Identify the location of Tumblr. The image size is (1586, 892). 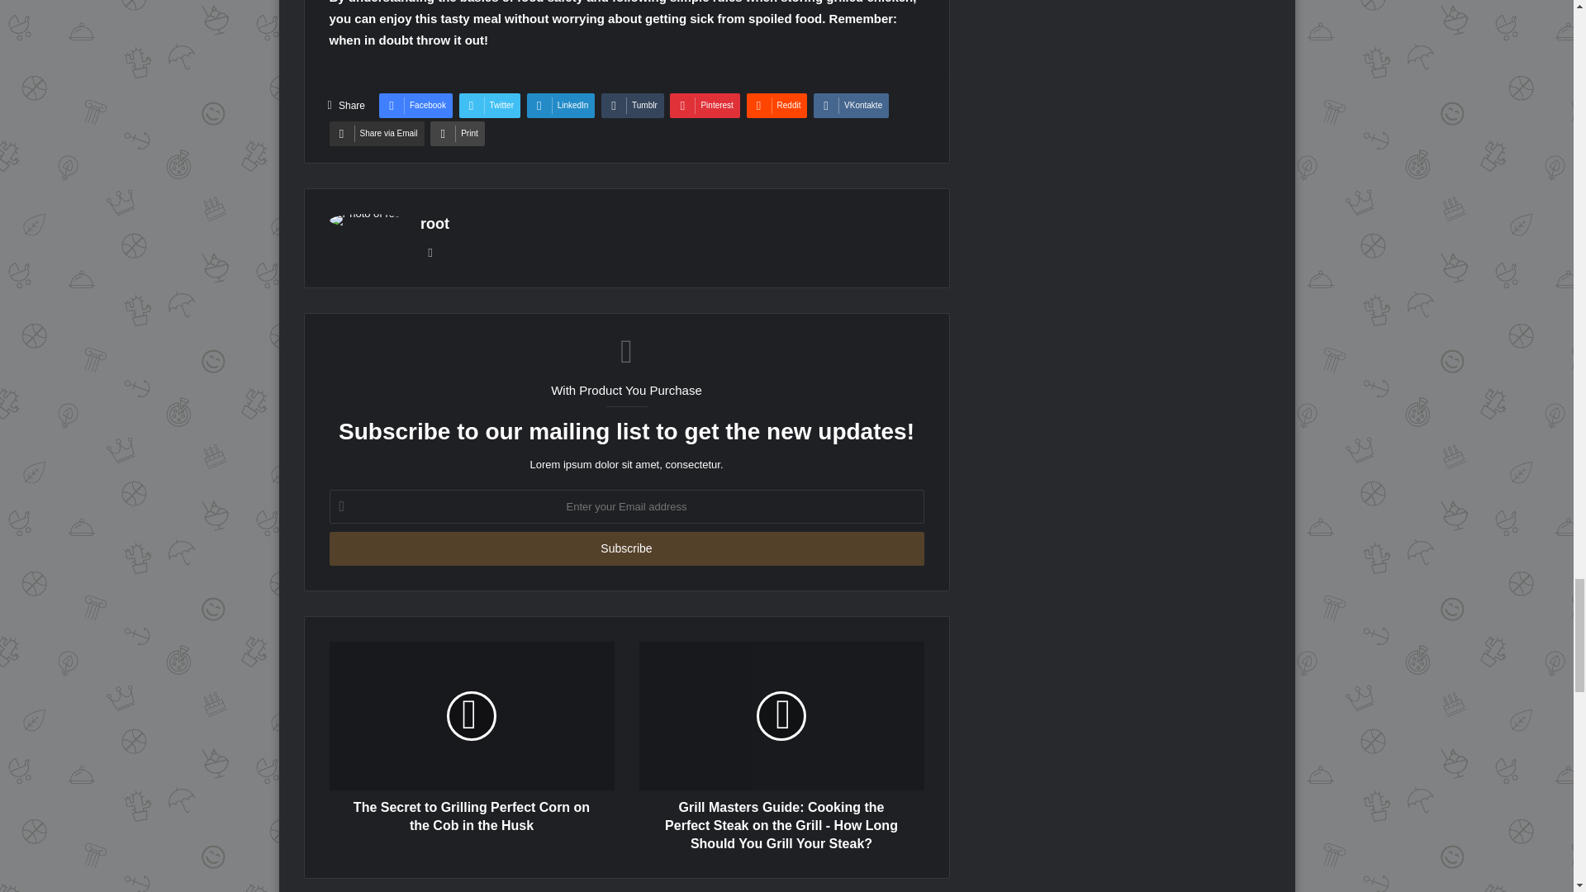
(633, 106).